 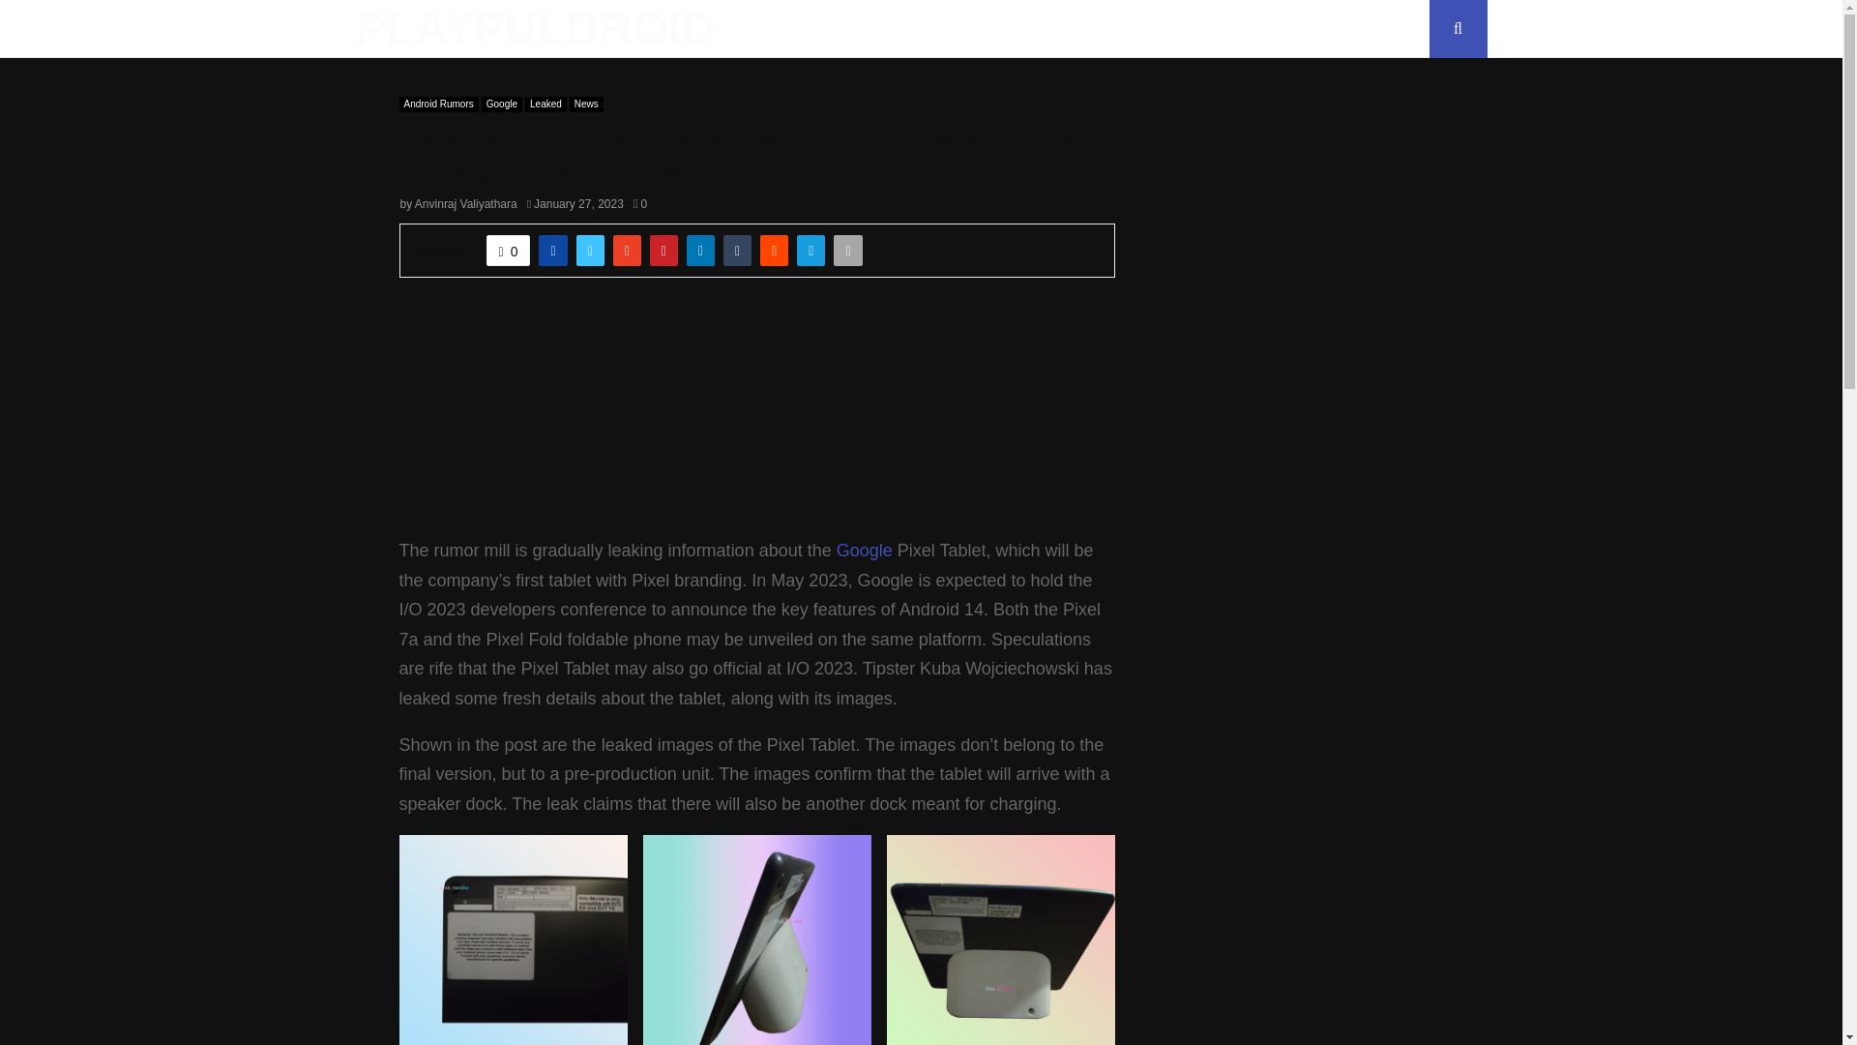 I want to click on Google, so click(x=501, y=104).